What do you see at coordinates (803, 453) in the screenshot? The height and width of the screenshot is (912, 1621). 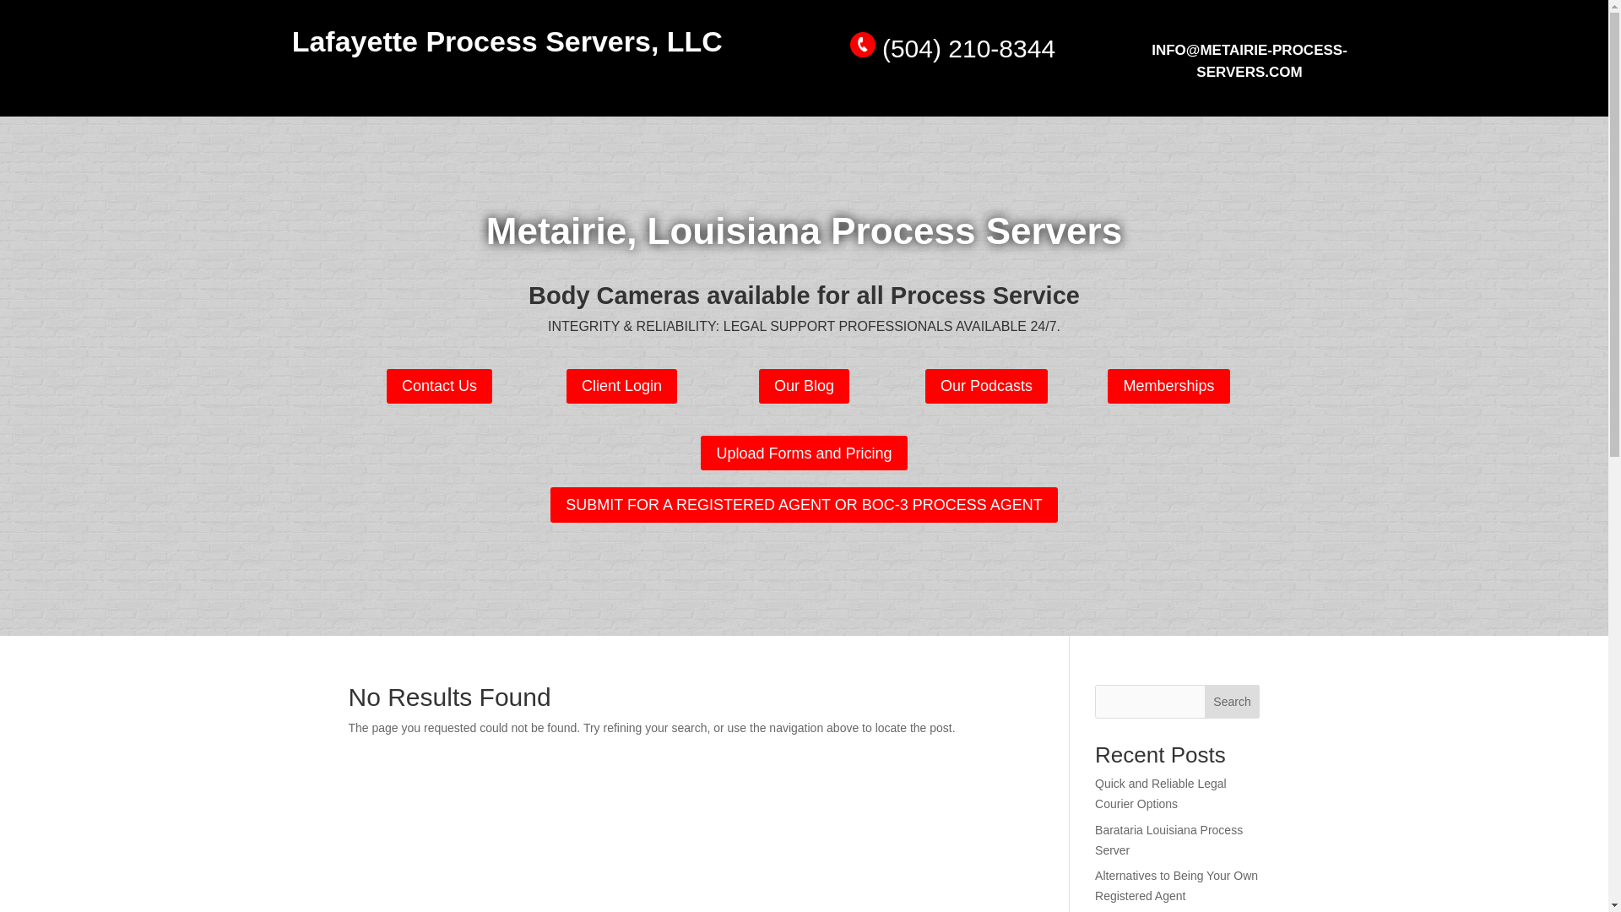 I see `Upload Forms and Pricing` at bounding box center [803, 453].